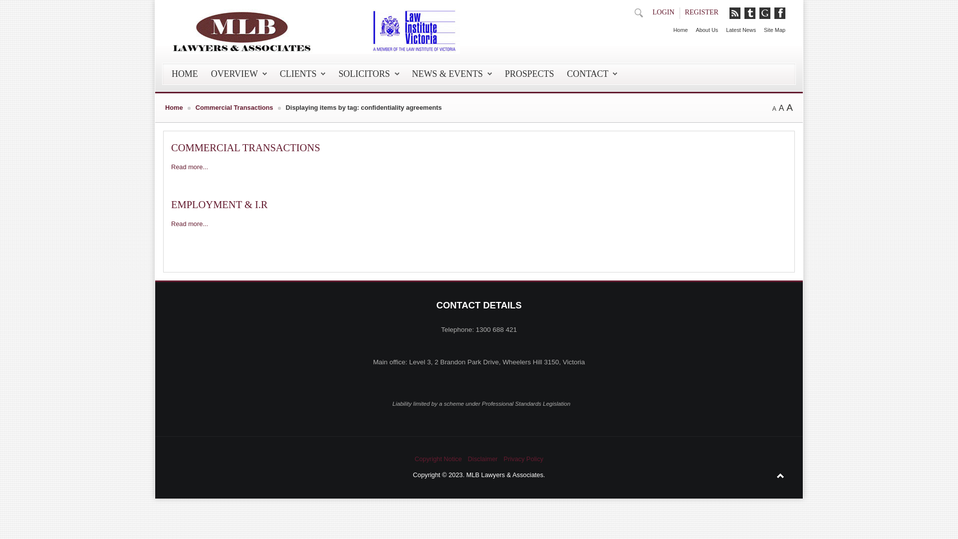 The image size is (958, 539). Describe the element at coordinates (368, 74) in the screenshot. I see `SOLICITORS` at that location.